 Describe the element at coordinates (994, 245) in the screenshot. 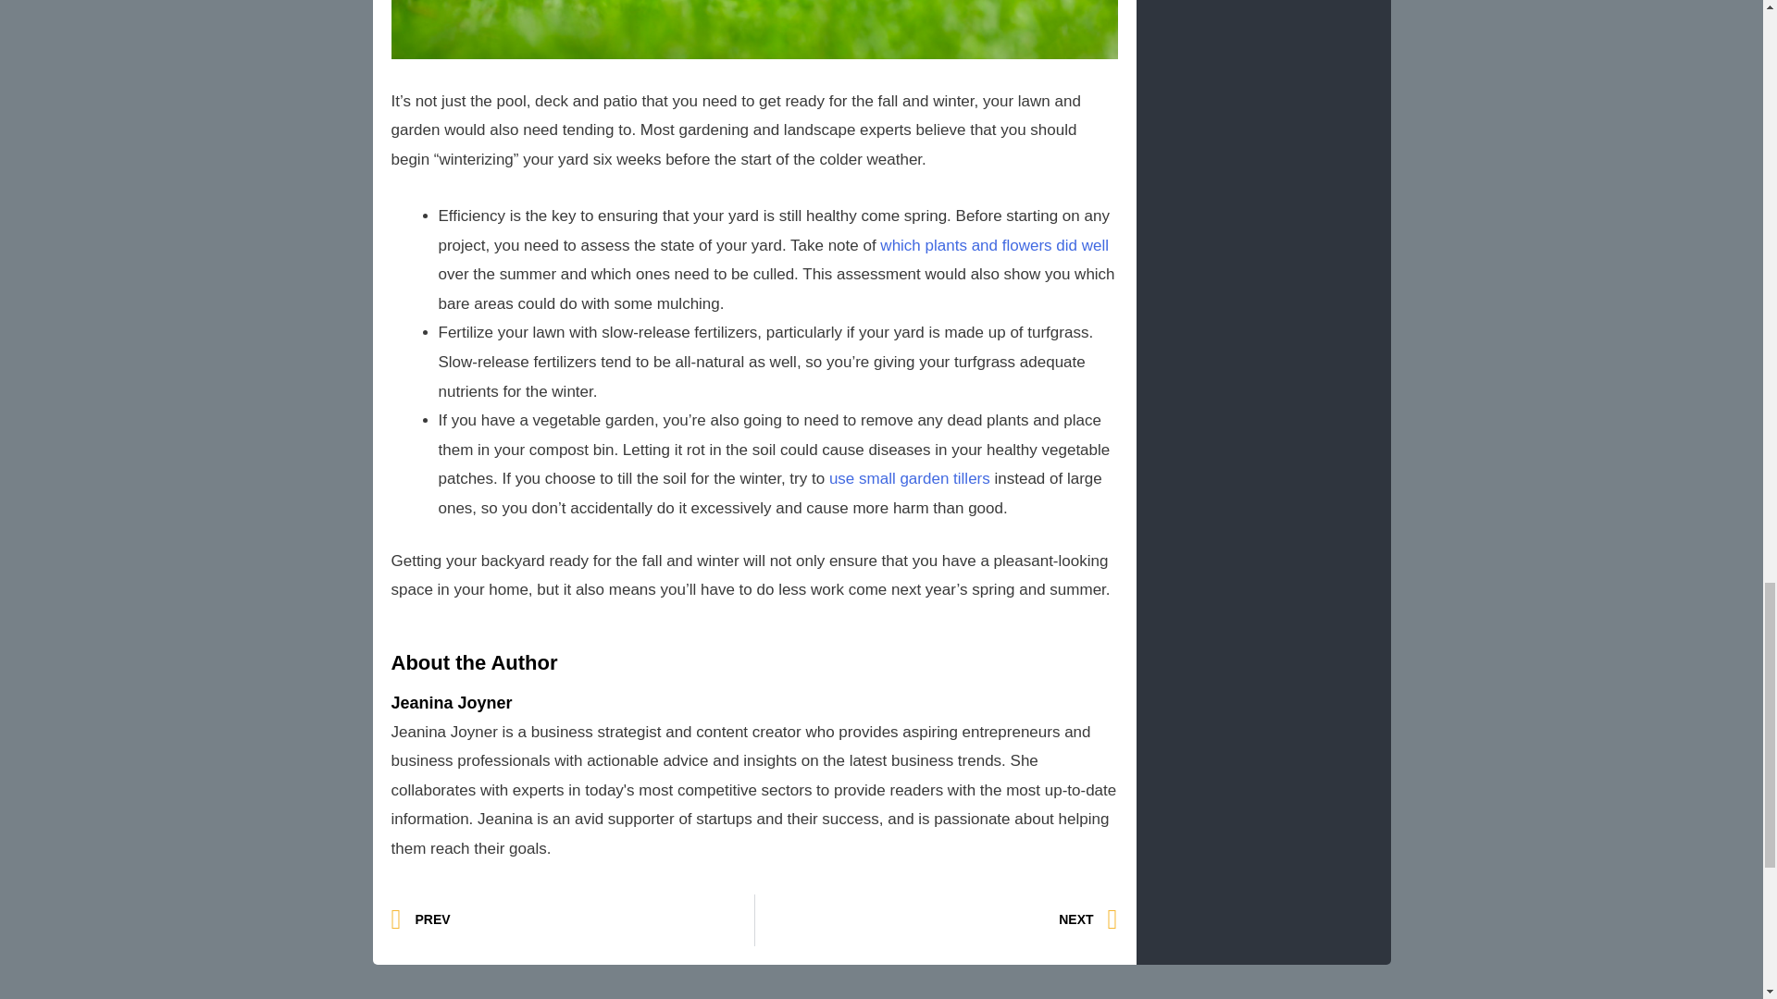

I see `use small garden tillers` at that location.